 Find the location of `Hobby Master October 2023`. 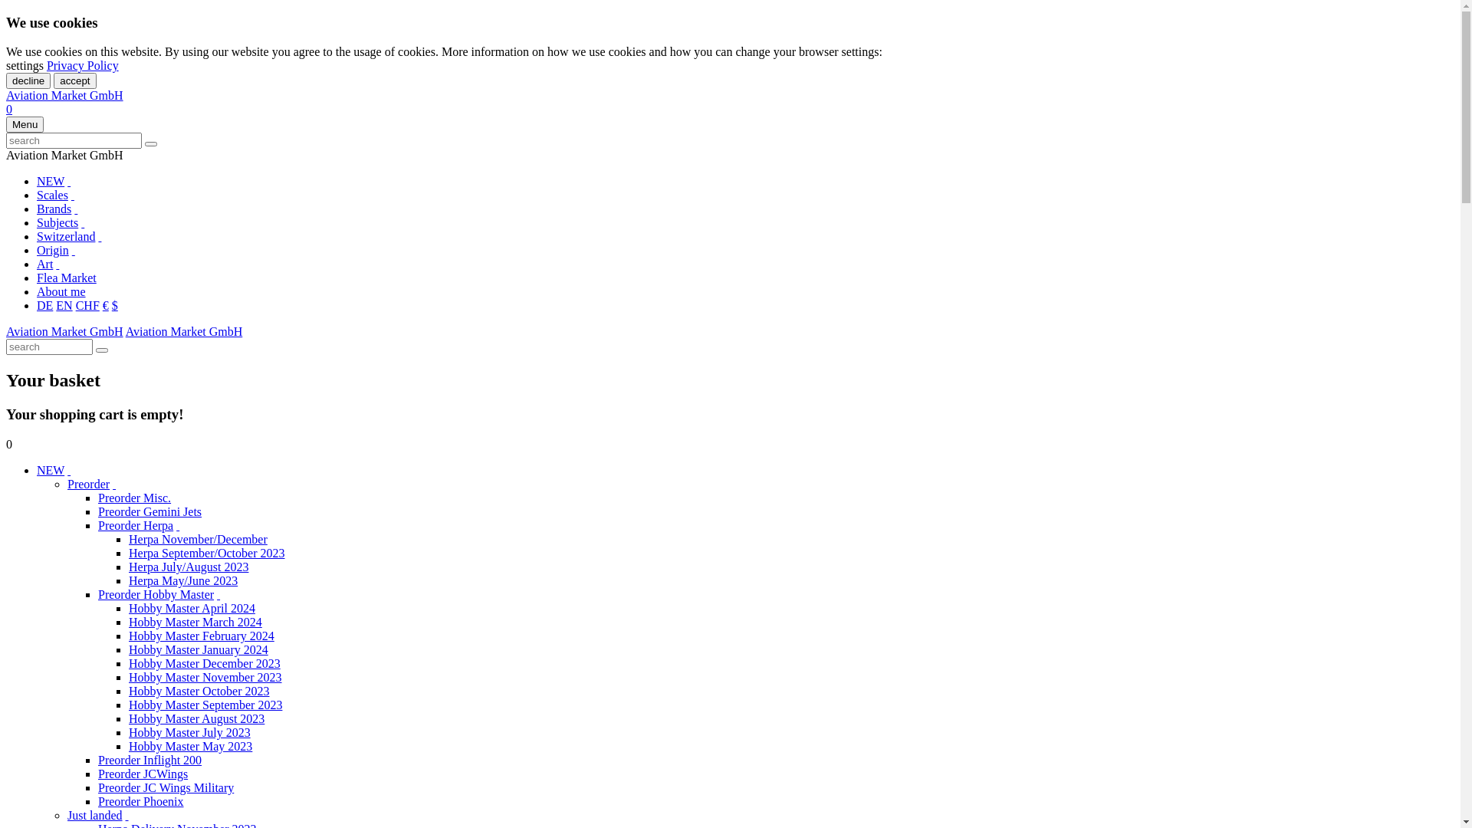

Hobby Master October 2023 is located at coordinates (199, 692).